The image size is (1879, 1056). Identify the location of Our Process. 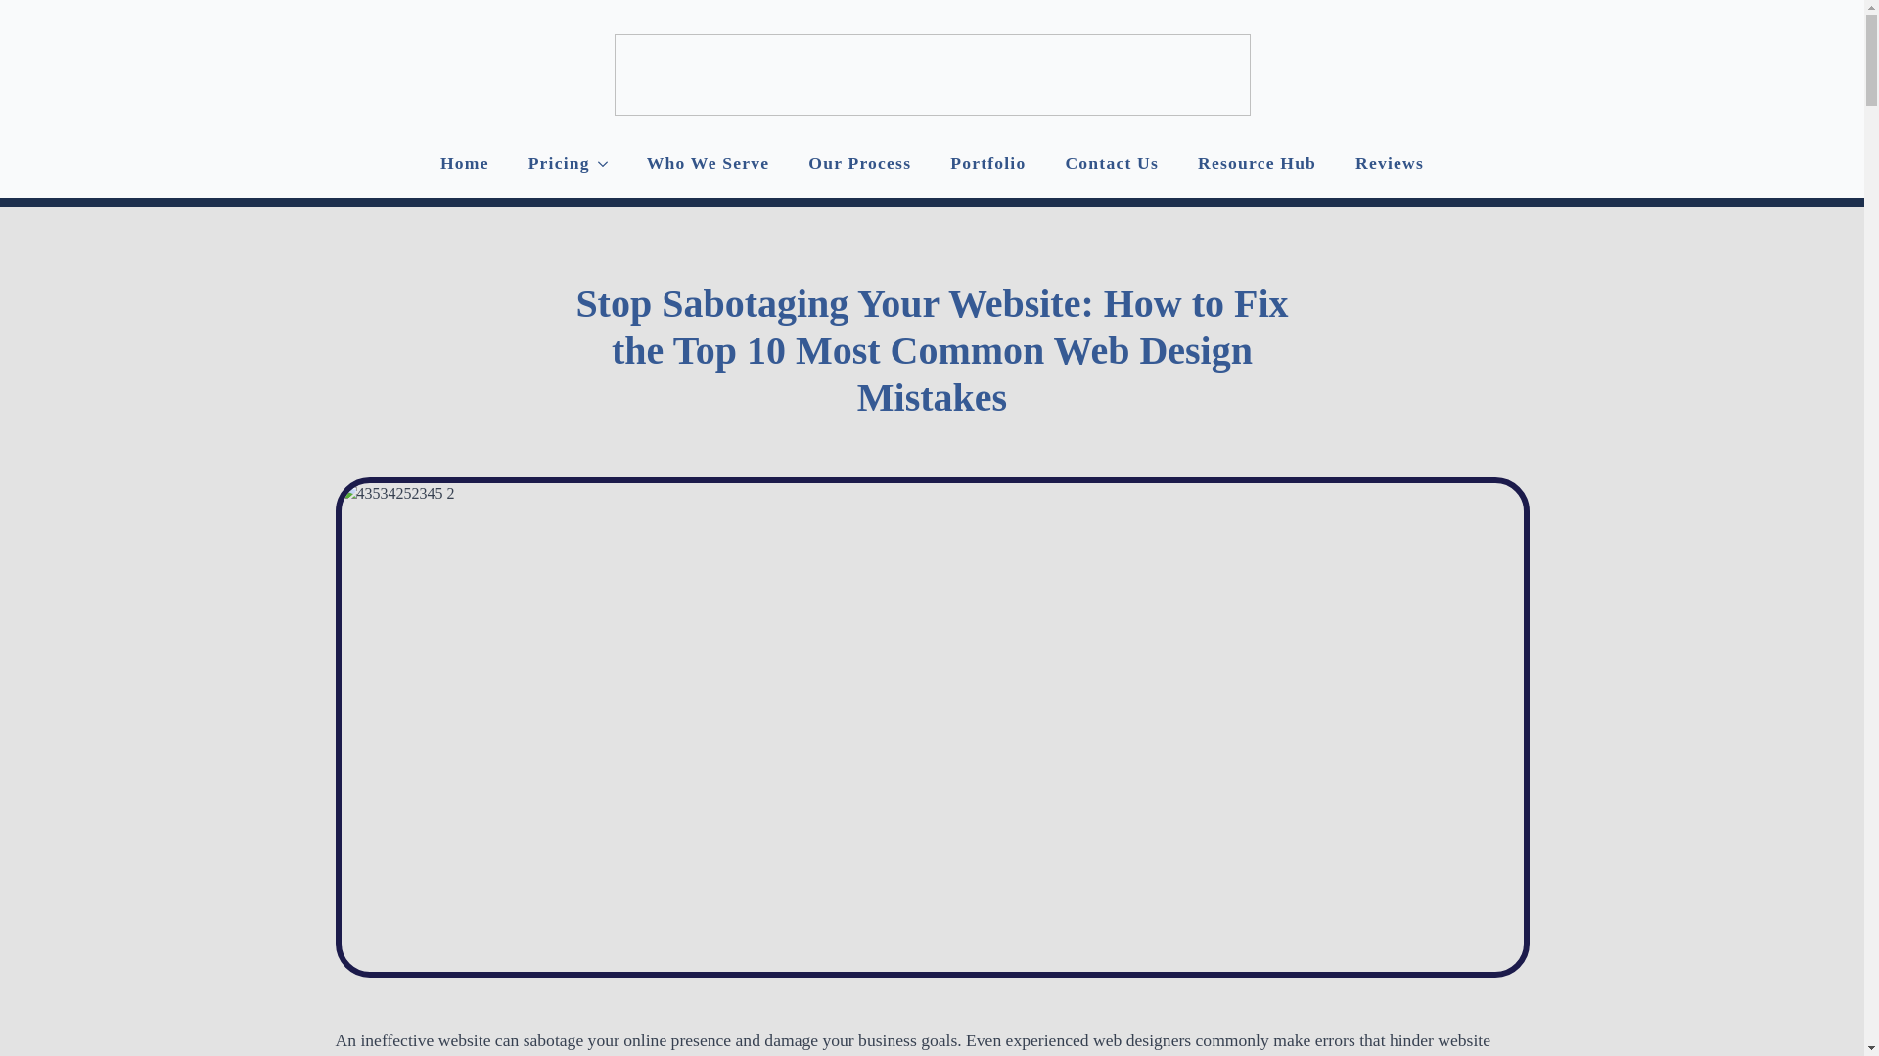
(859, 164).